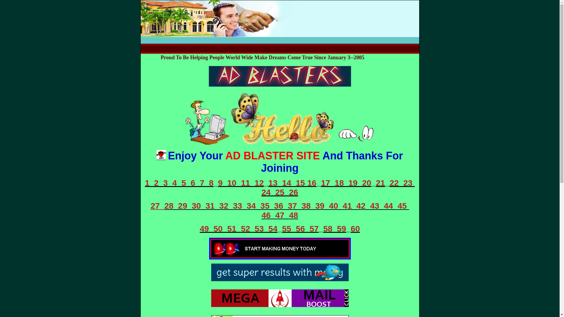 Image resolution: width=564 pixels, height=317 pixels. I want to click on 30 , so click(199, 206).